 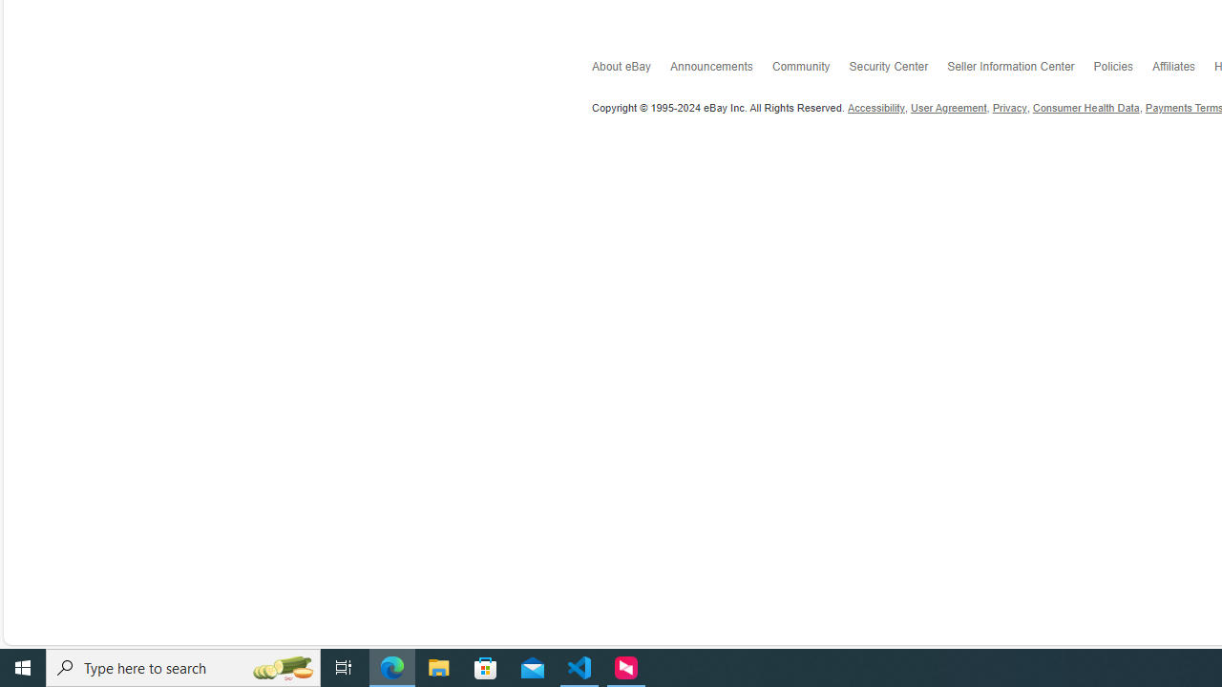 I want to click on Seller Information Center, so click(x=1020, y=71).